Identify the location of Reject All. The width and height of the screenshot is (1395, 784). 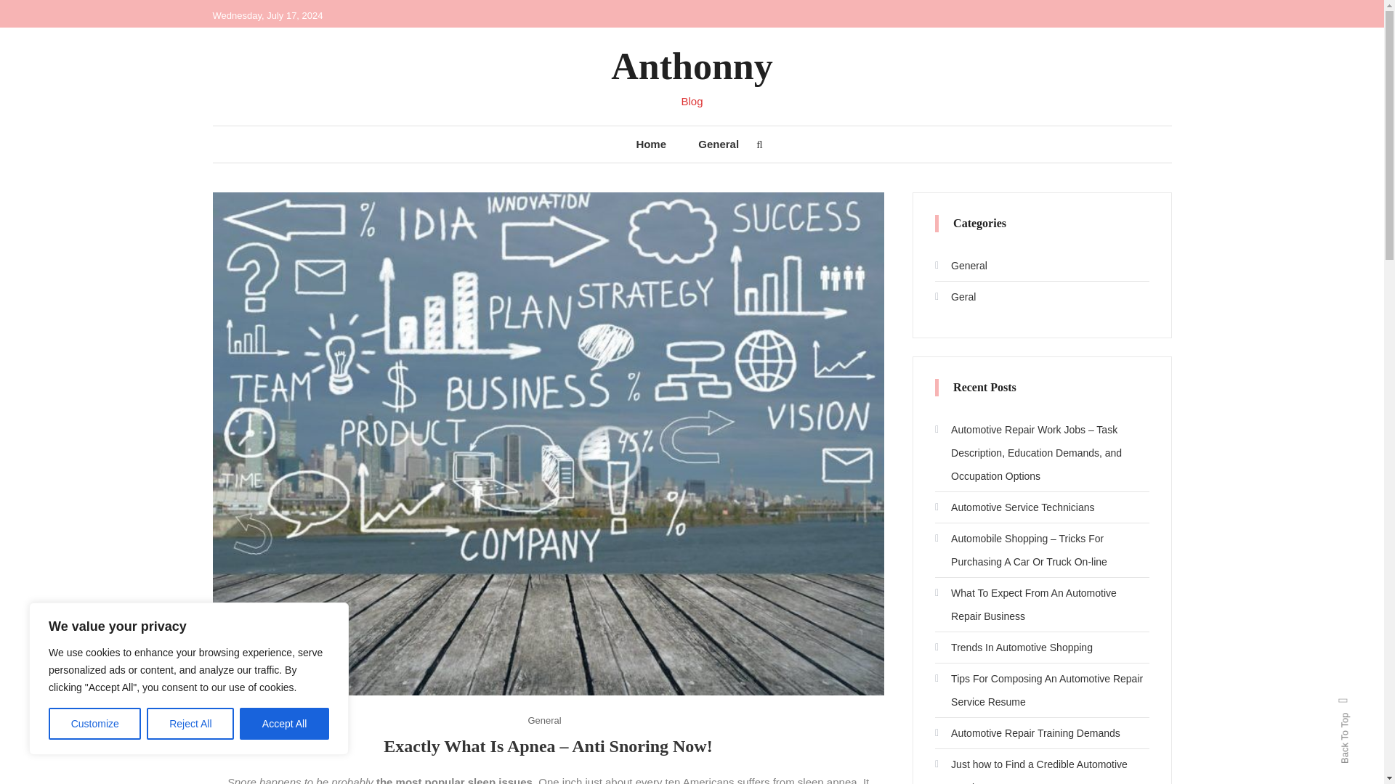
(190, 724).